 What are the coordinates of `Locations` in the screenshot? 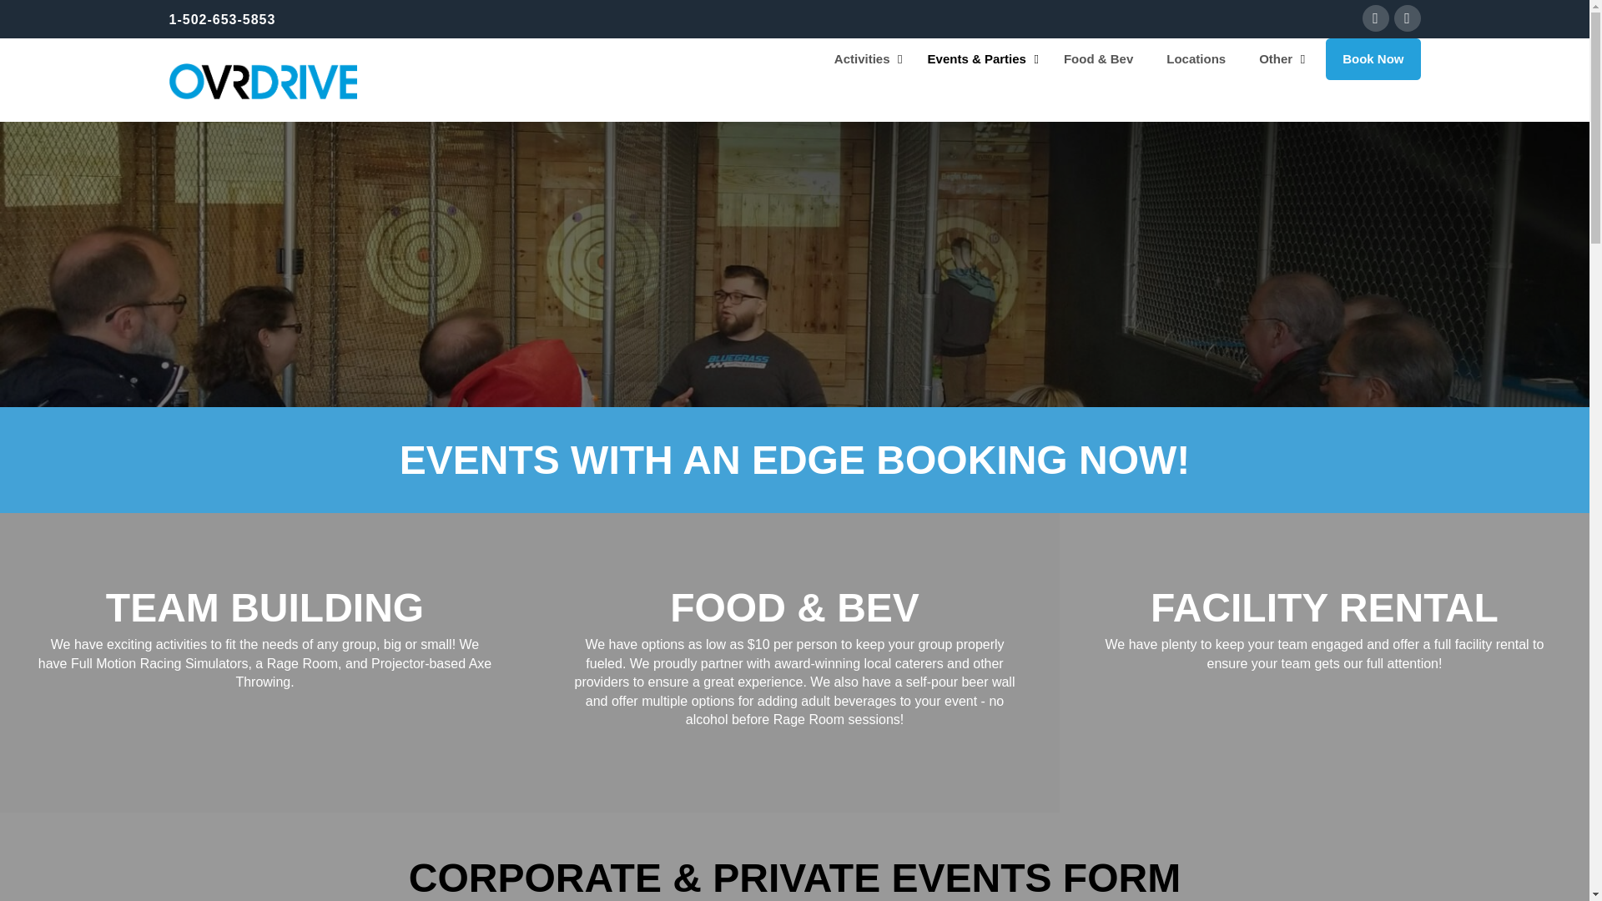 It's located at (1196, 59).